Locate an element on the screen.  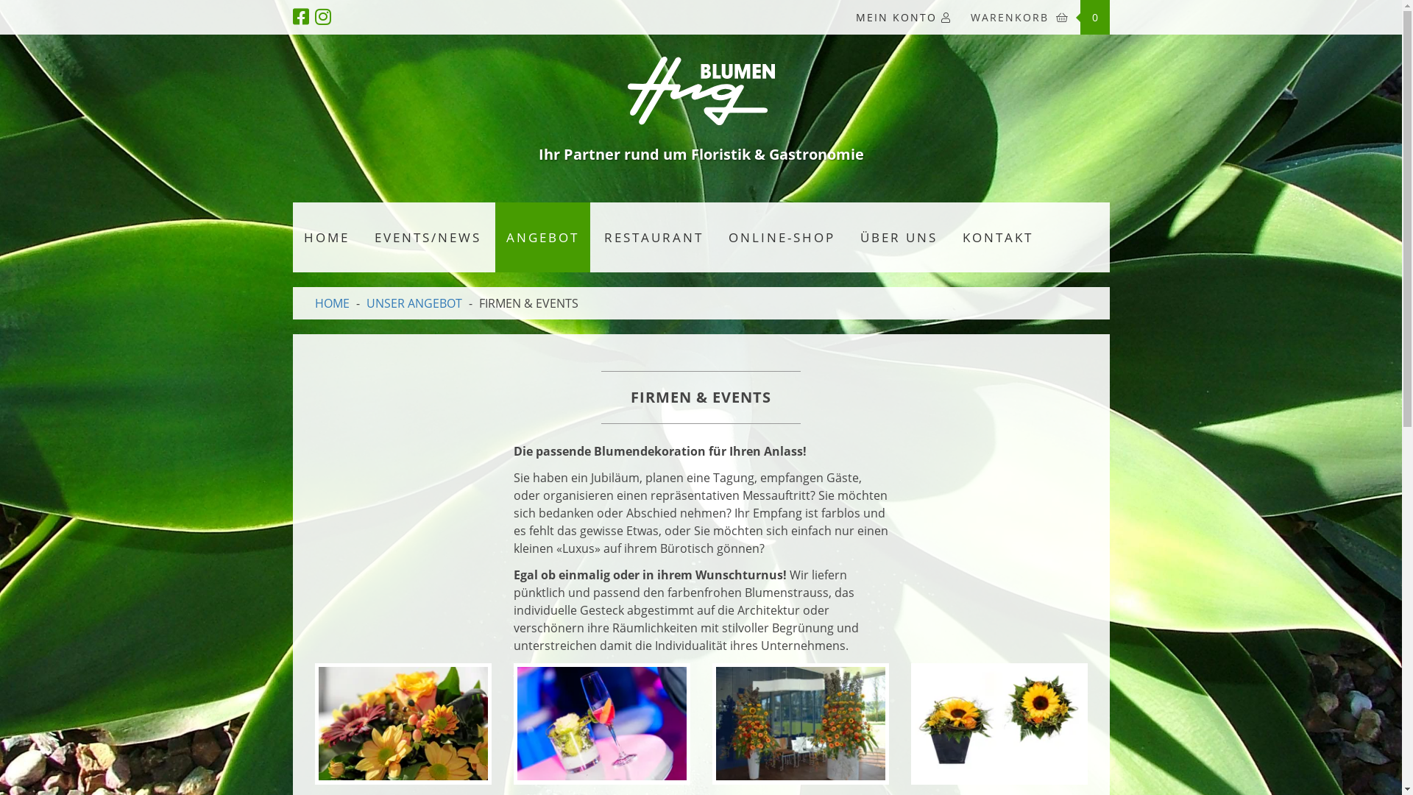
Tischdekoration is located at coordinates (999, 724).